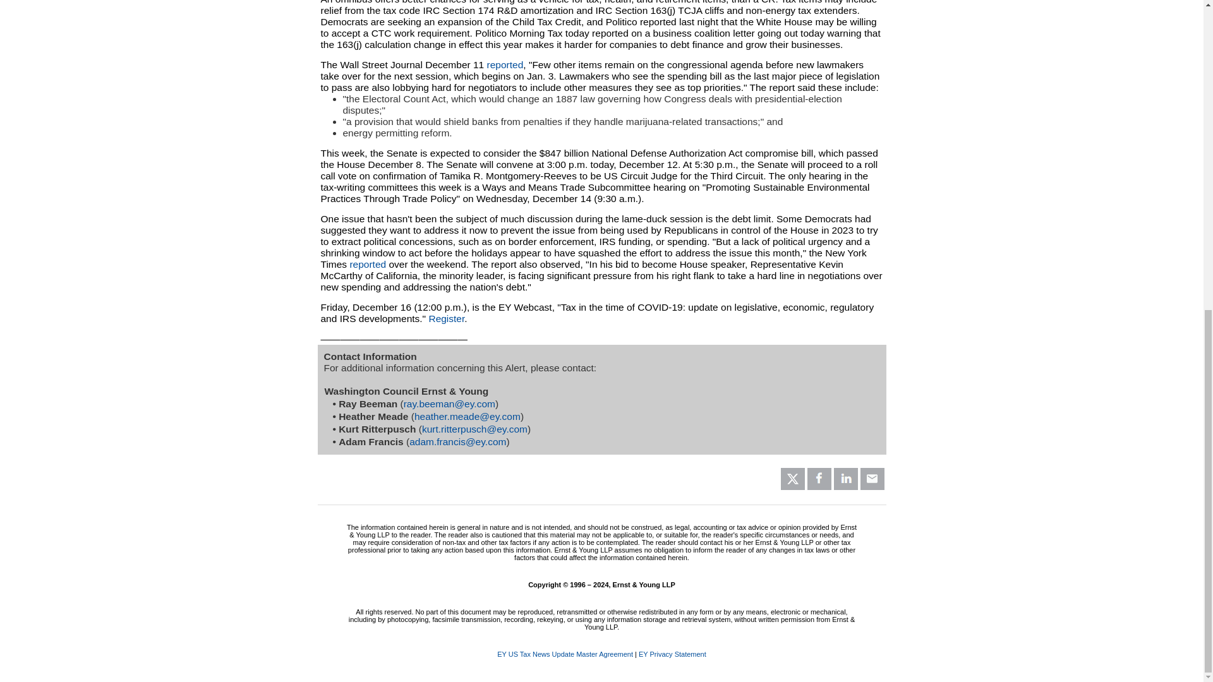 The image size is (1213, 682). What do you see at coordinates (367, 264) in the screenshot?
I see `reported` at bounding box center [367, 264].